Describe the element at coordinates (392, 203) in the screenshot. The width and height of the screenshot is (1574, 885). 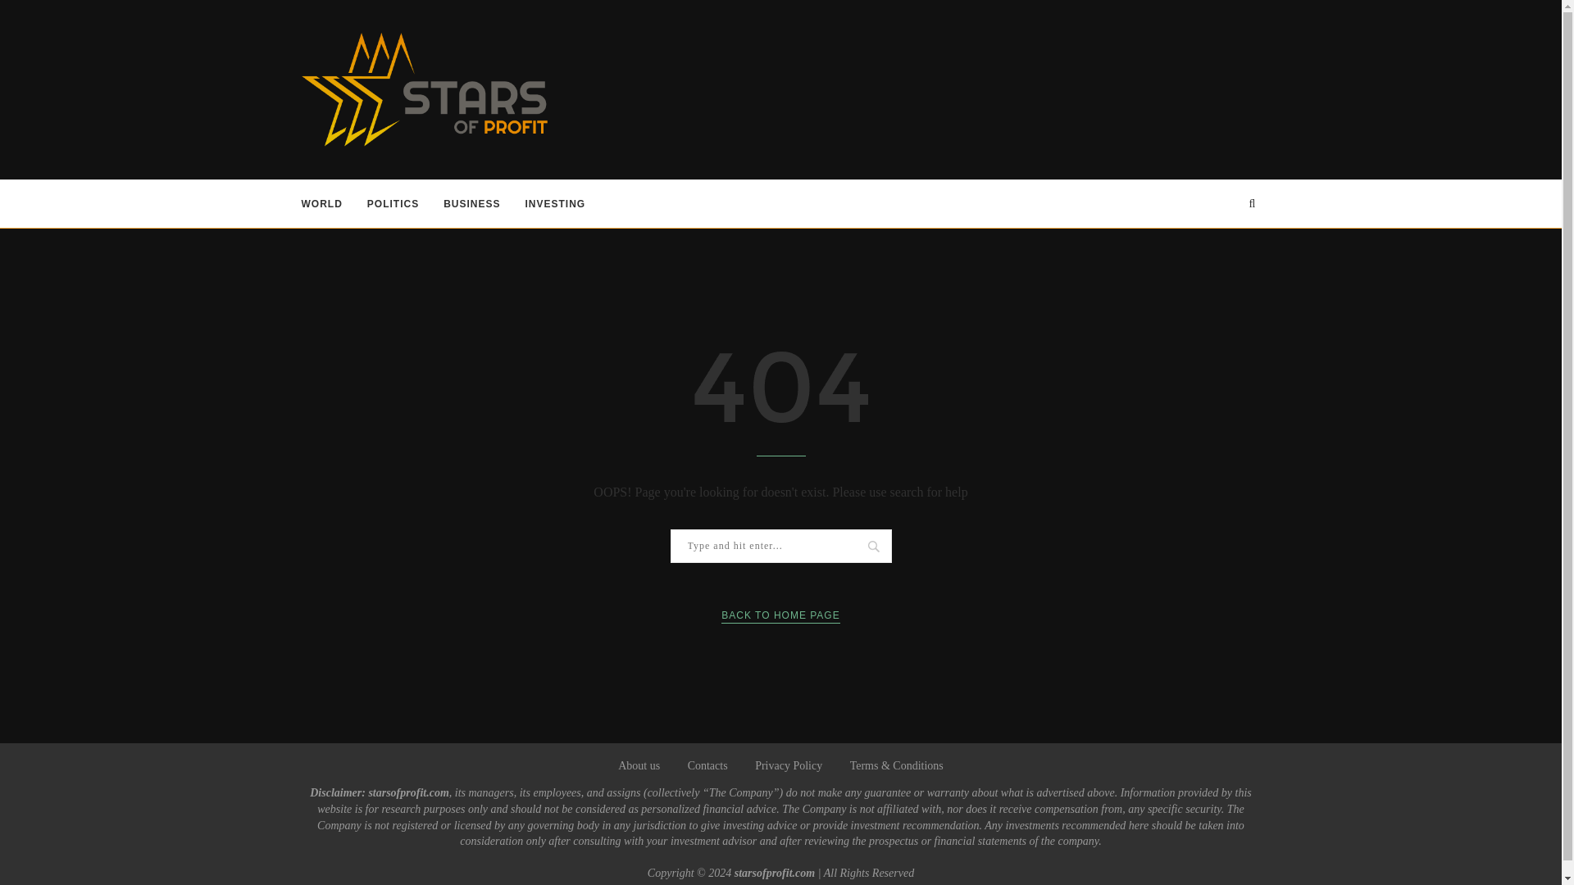
I see `POLITICS` at that location.